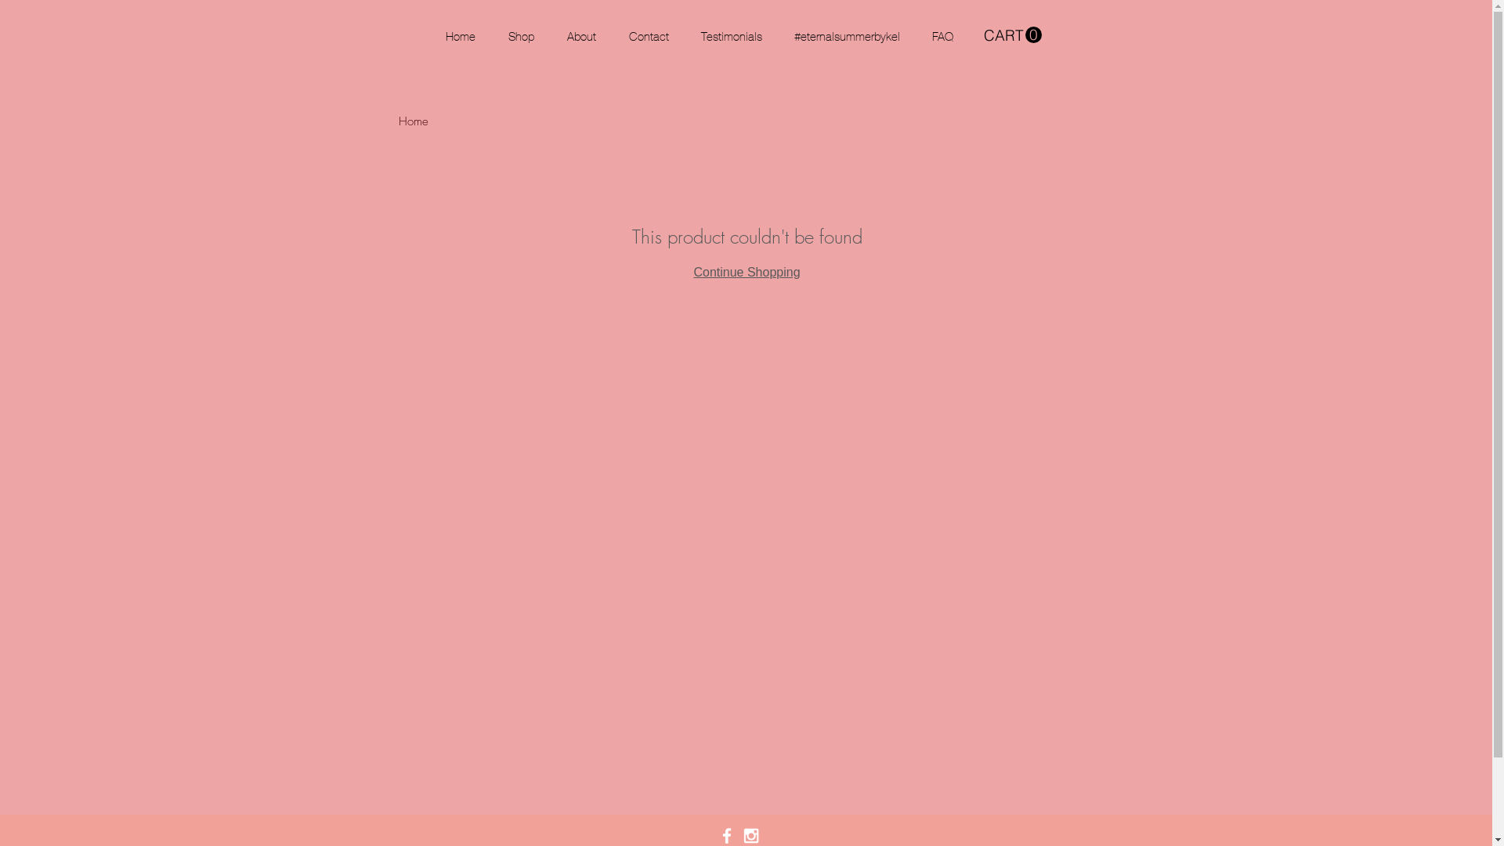  What do you see at coordinates (663, 36) in the screenshot?
I see `Contact` at bounding box center [663, 36].